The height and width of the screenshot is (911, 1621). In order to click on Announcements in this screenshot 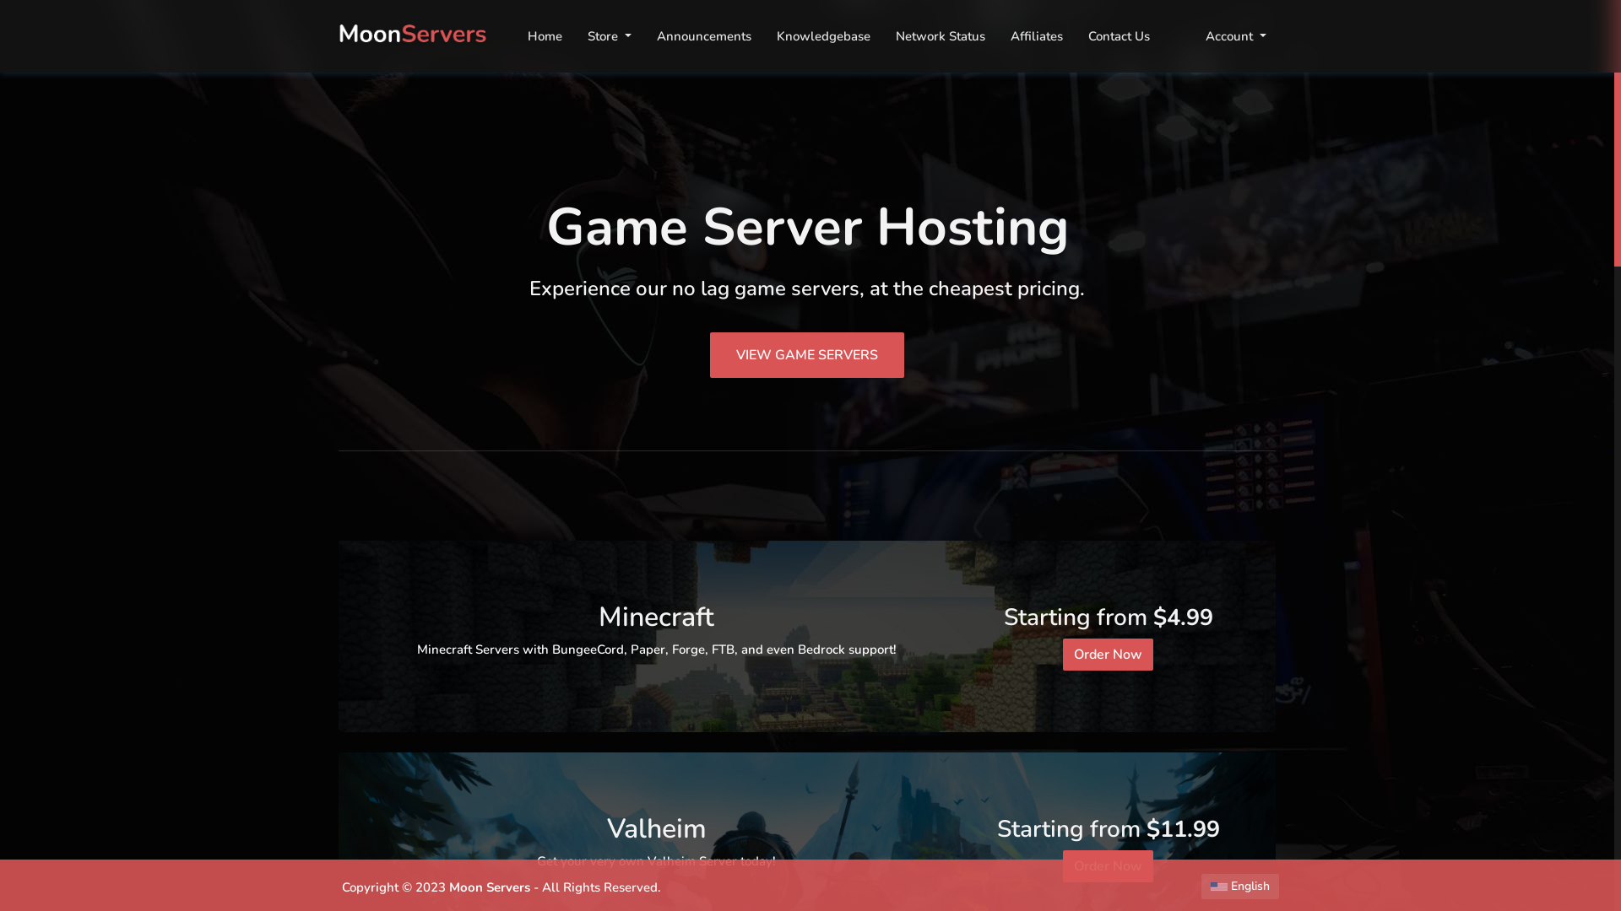, I will do `click(704, 36)`.